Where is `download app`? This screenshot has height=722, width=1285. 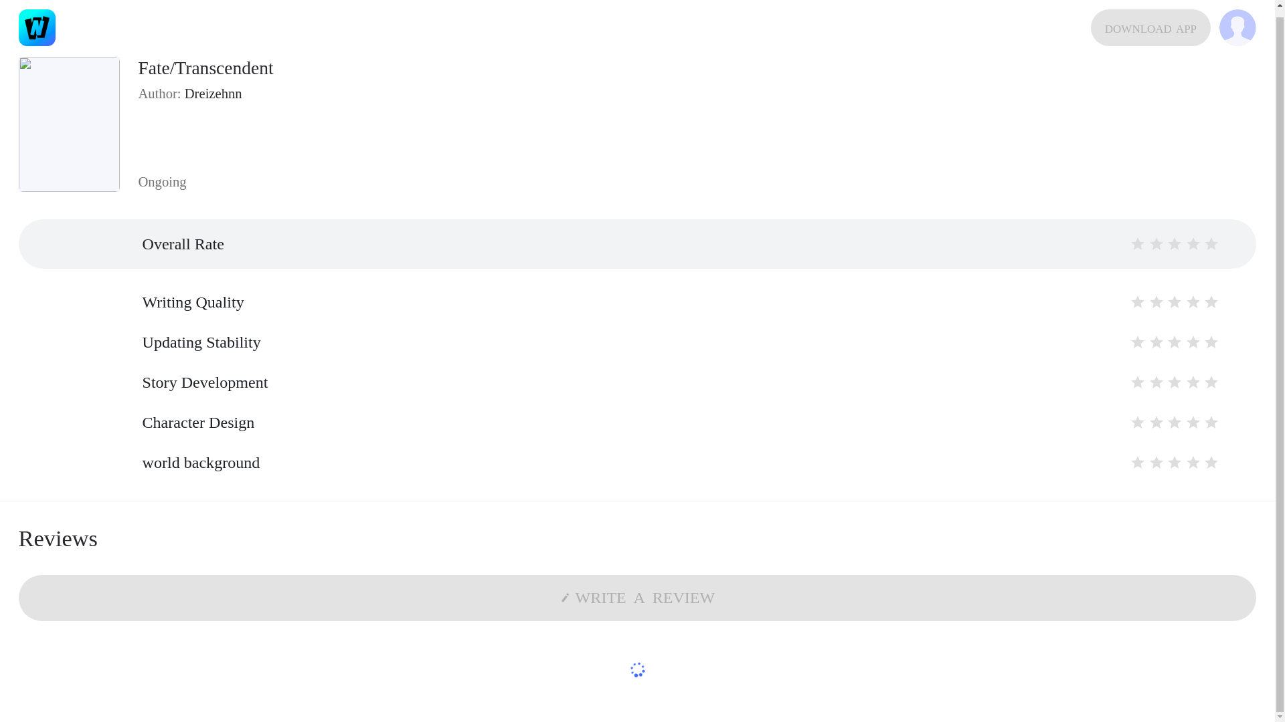
download app is located at coordinates (1150, 20).